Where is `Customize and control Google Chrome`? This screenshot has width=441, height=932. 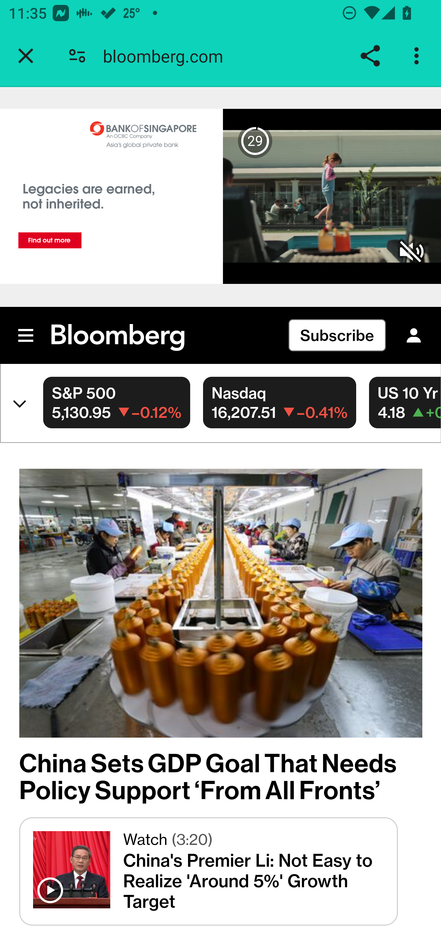 Customize and control Google Chrome is located at coordinates (418, 56).